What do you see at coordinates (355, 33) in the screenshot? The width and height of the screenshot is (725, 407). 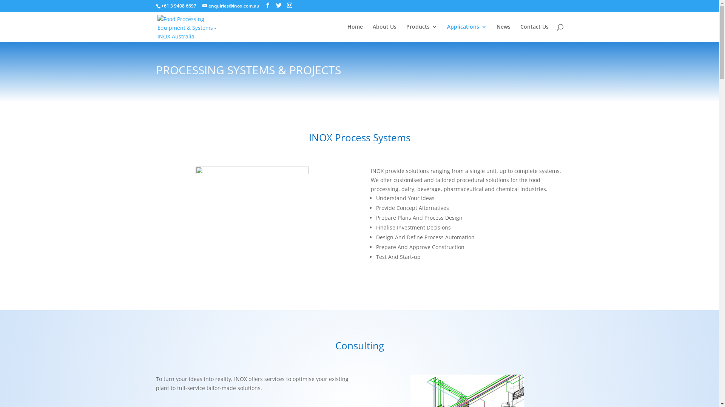 I see `Home` at bounding box center [355, 33].